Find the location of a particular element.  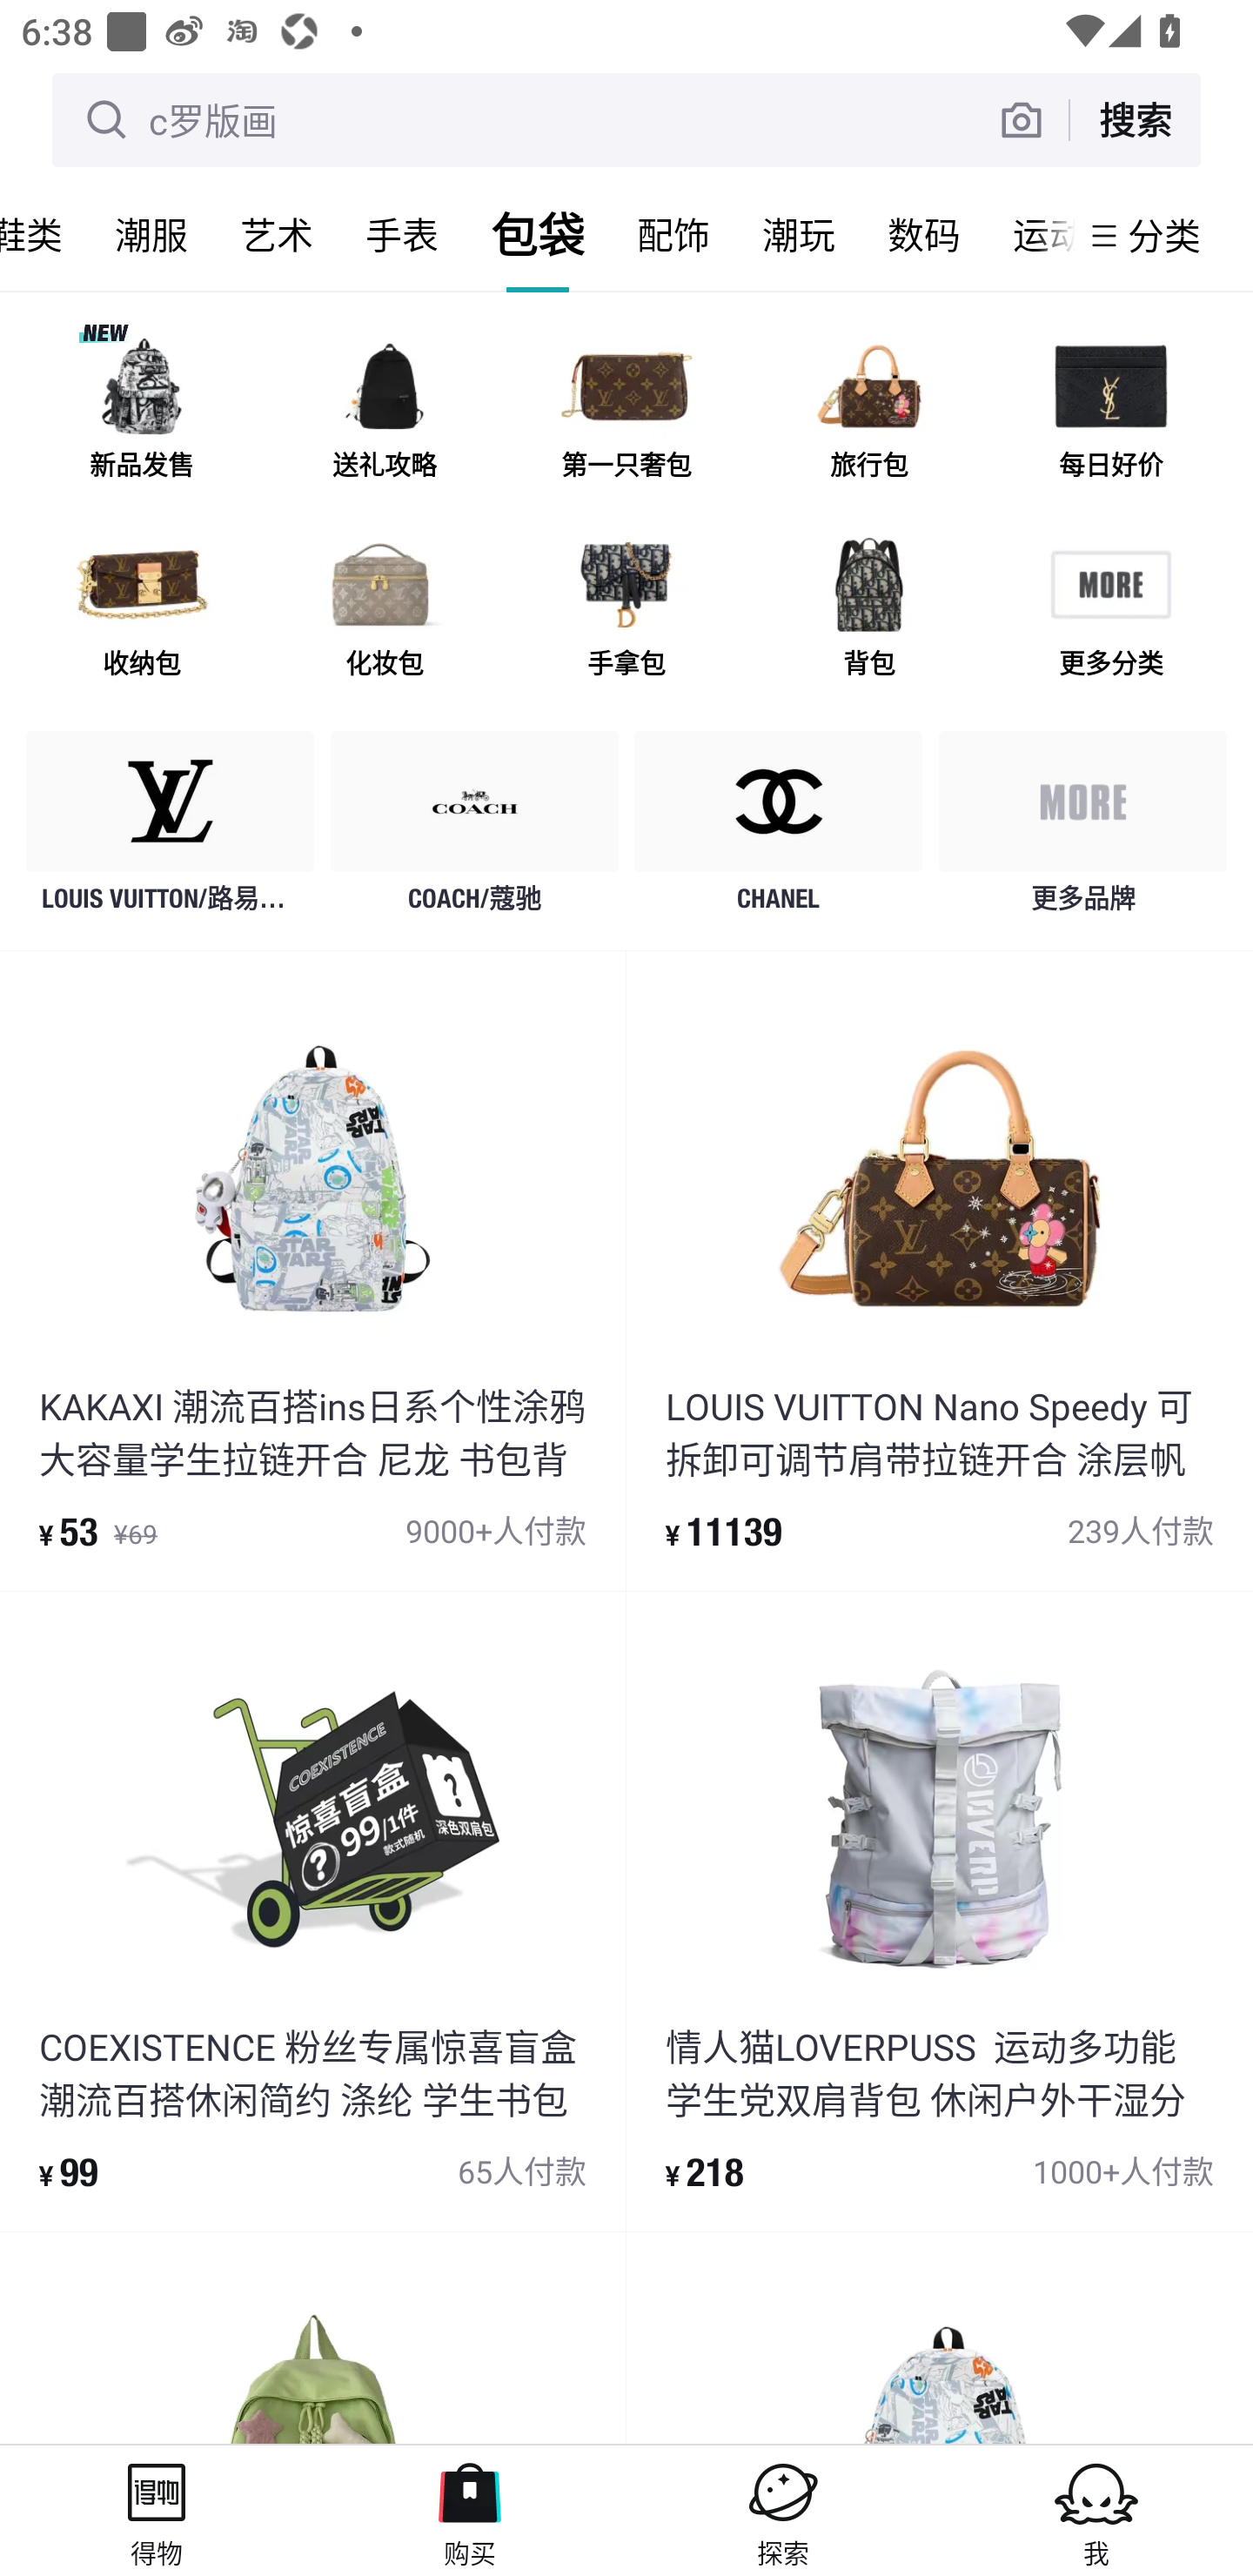

潮玩 is located at coordinates (799, 235).